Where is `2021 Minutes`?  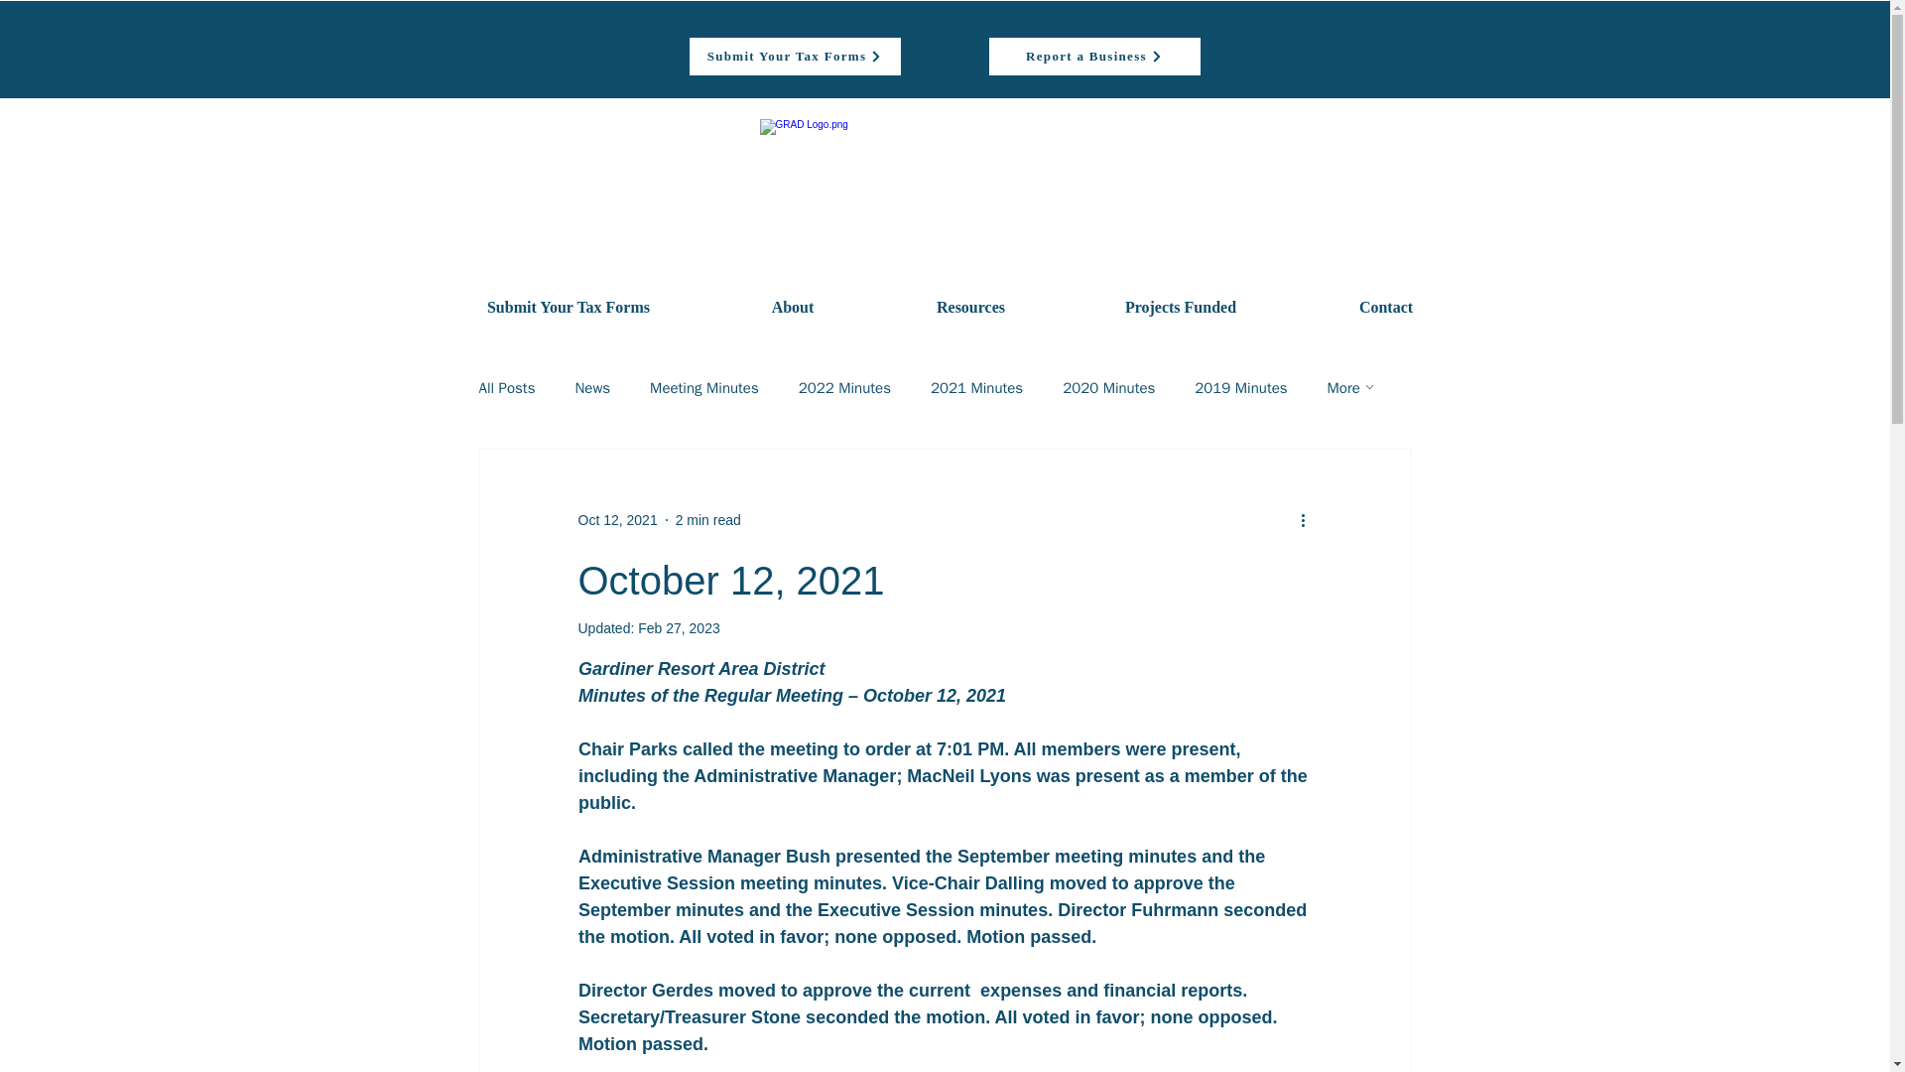 2021 Minutes is located at coordinates (976, 388).